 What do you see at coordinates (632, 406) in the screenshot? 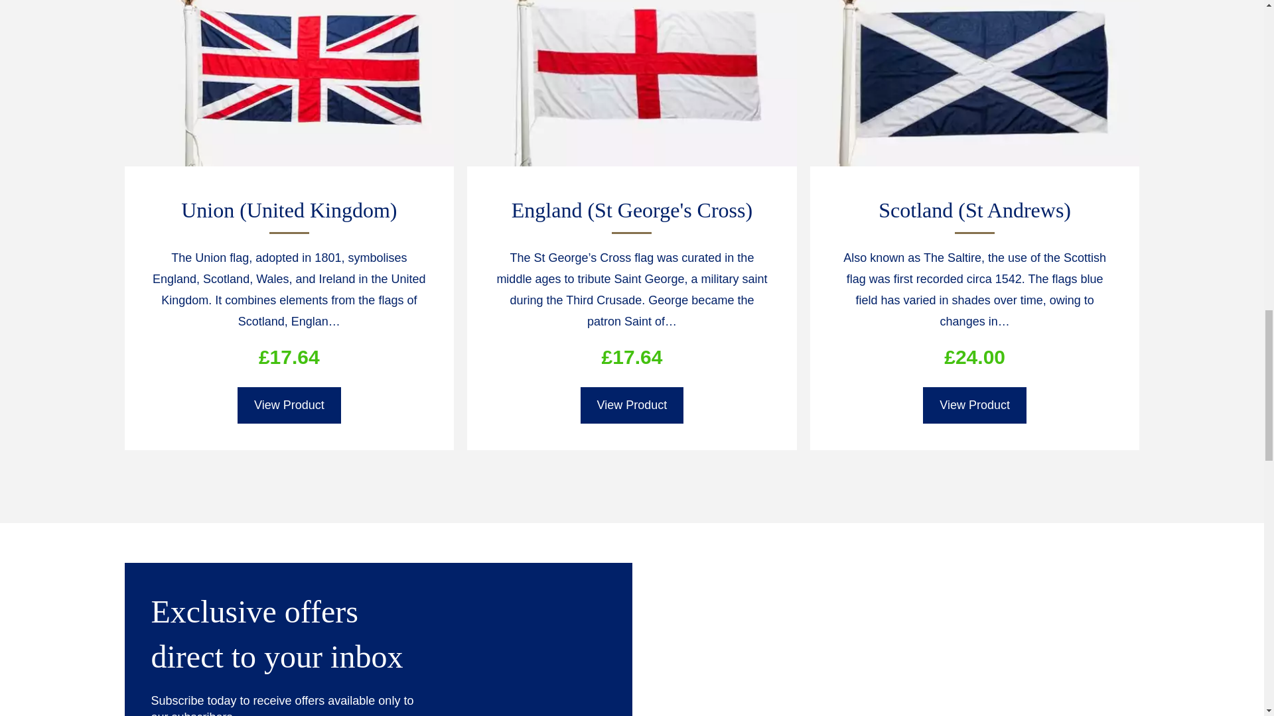
I see `View Product` at bounding box center [632, 406].